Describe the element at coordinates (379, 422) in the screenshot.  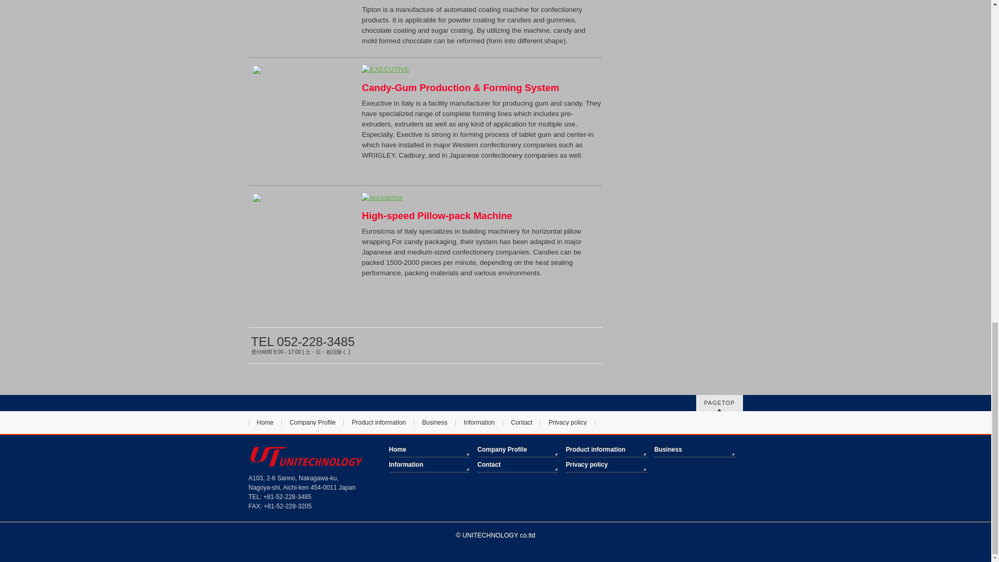
I see `Product information` at that location.